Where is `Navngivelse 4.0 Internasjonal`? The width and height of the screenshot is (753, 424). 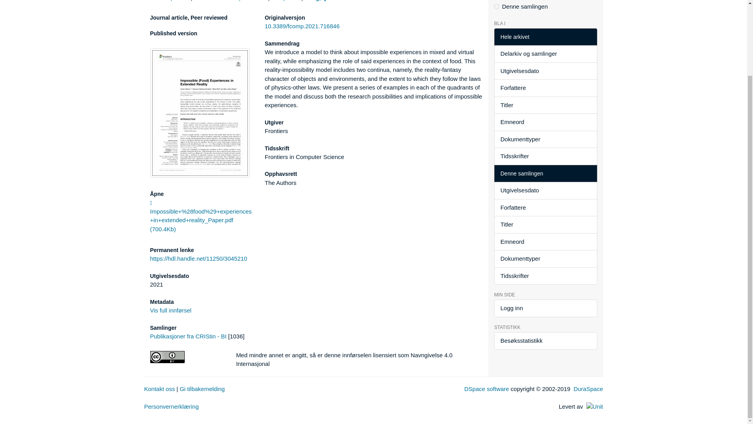
Navngivelse 4.0 Internasjonal is located at coordinates (187, 357).